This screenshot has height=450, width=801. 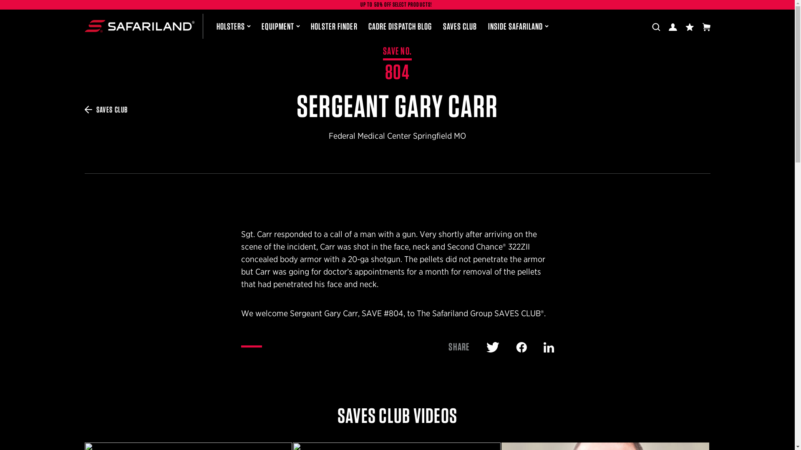 I want to click on Last Chance, so click(x=397, y=5).